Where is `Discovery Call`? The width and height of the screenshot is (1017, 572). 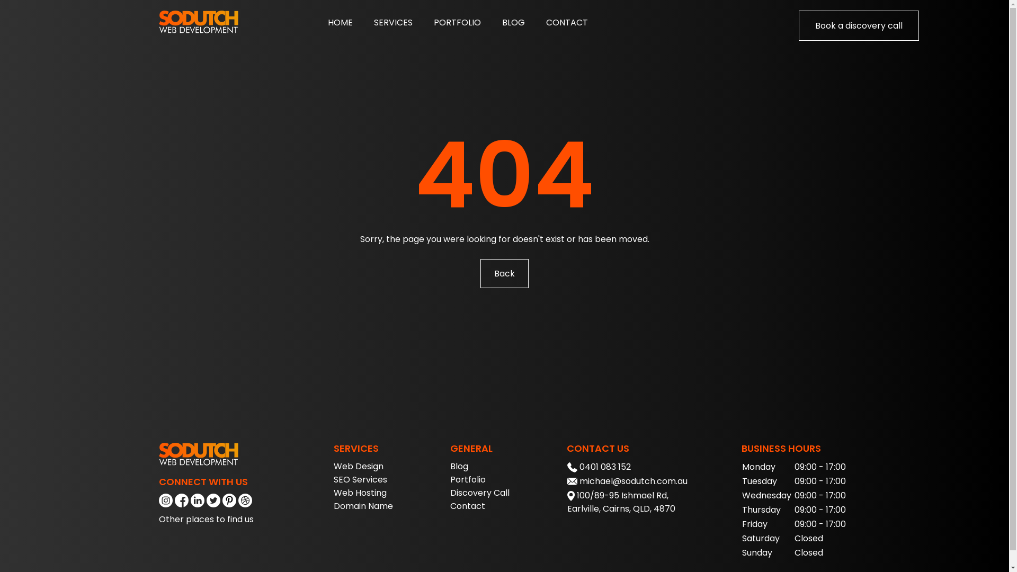 Discovery Call is located at coordinates (480, 493).